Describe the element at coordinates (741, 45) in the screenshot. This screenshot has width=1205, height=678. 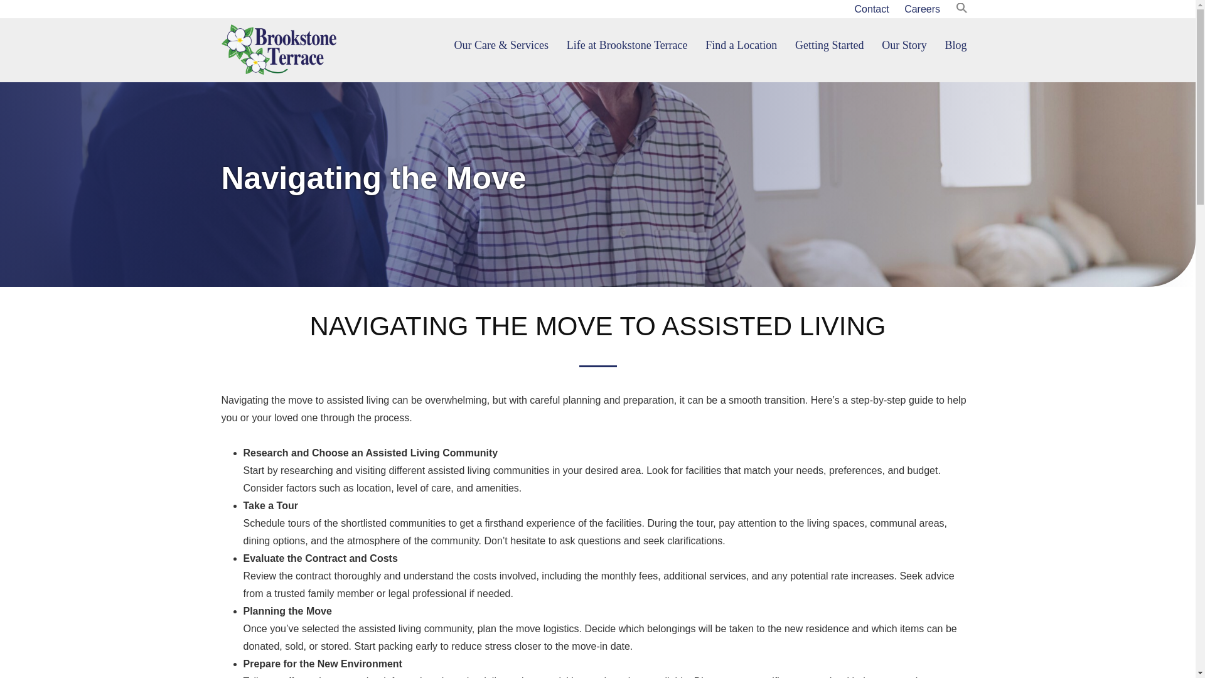
I see `Find a Location` at that location.